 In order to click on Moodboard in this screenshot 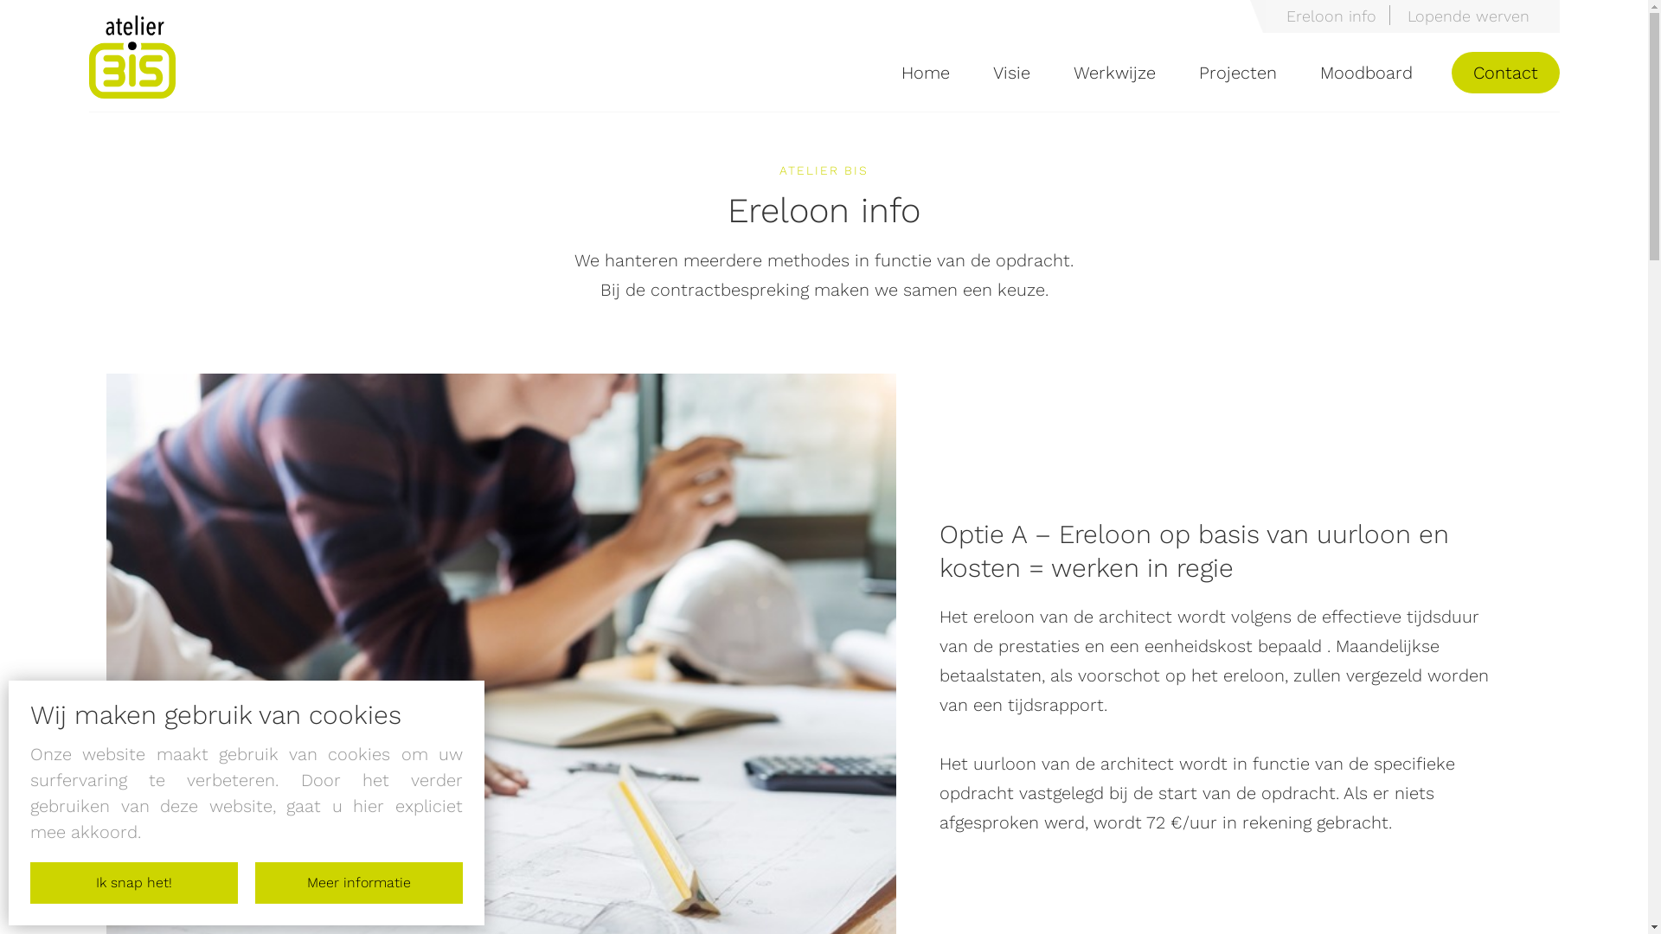, I will do `click(1367, 73)`.